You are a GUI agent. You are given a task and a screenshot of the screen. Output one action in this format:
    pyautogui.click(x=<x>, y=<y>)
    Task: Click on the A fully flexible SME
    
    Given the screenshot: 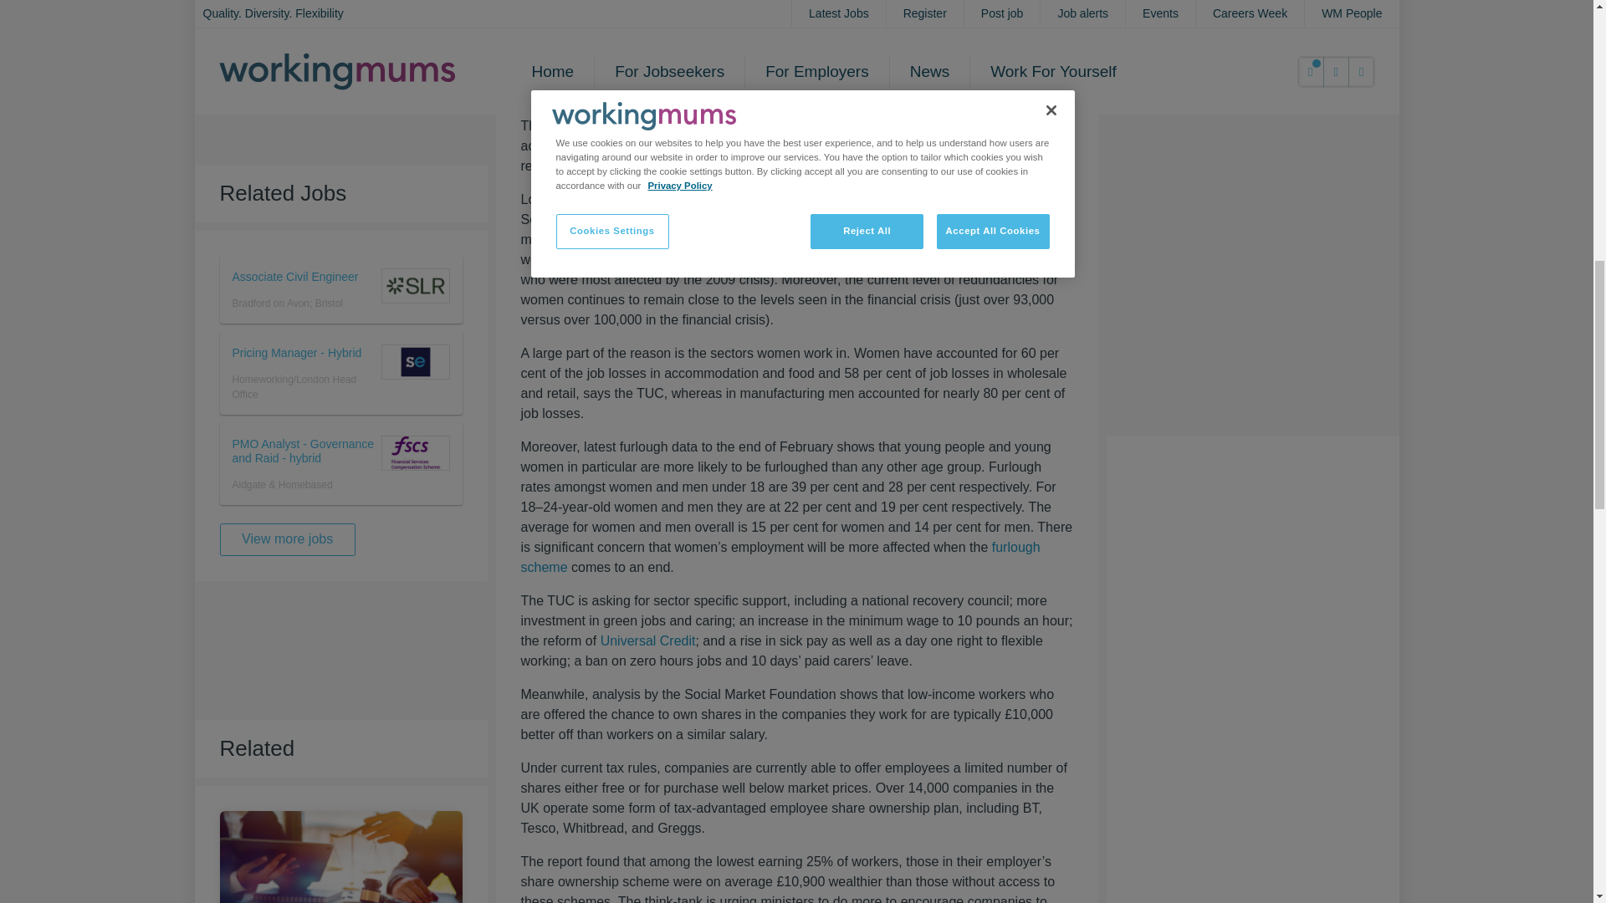 What is the action you would take?
    pyautogui.click(x=340, y=873)
    